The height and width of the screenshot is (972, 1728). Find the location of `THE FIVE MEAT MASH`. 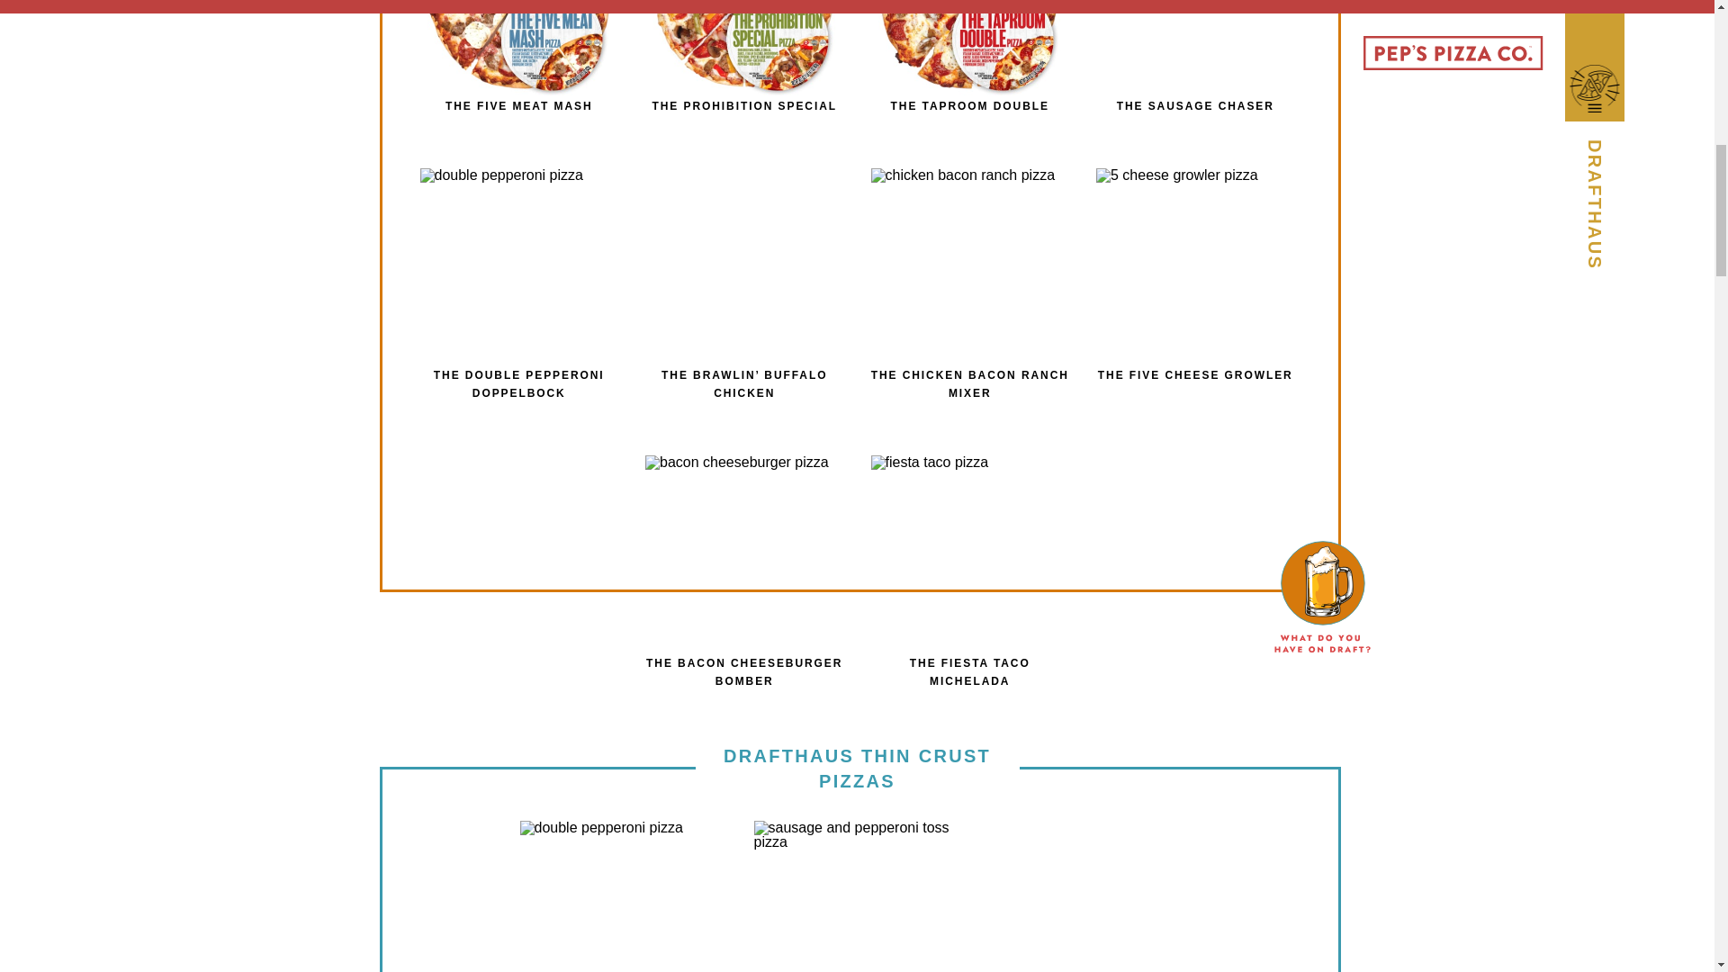

THE FIVE MEAT MASH is located at coordinates (518, 84).